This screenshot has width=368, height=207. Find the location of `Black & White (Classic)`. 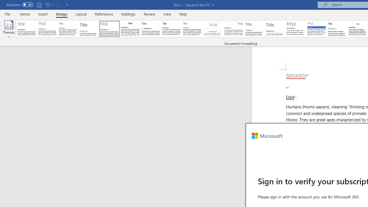

Black & White (Classic) is located at coordinates (130, 29).